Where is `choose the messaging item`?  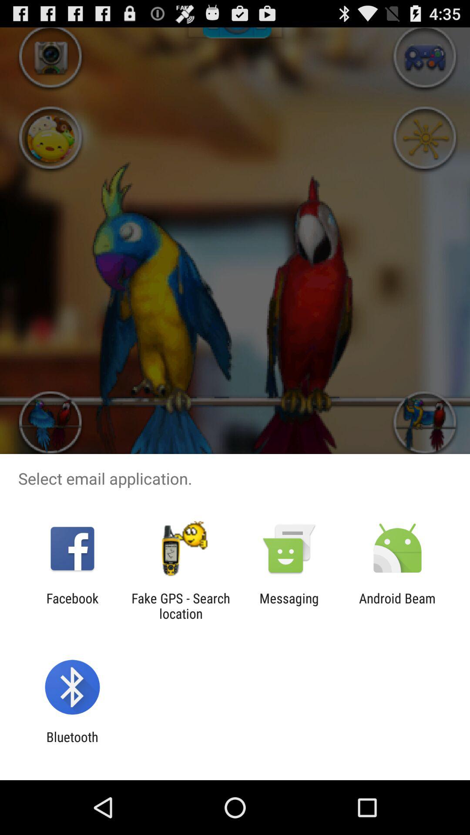
choose the messaging item is located at coordinates (289, 606).